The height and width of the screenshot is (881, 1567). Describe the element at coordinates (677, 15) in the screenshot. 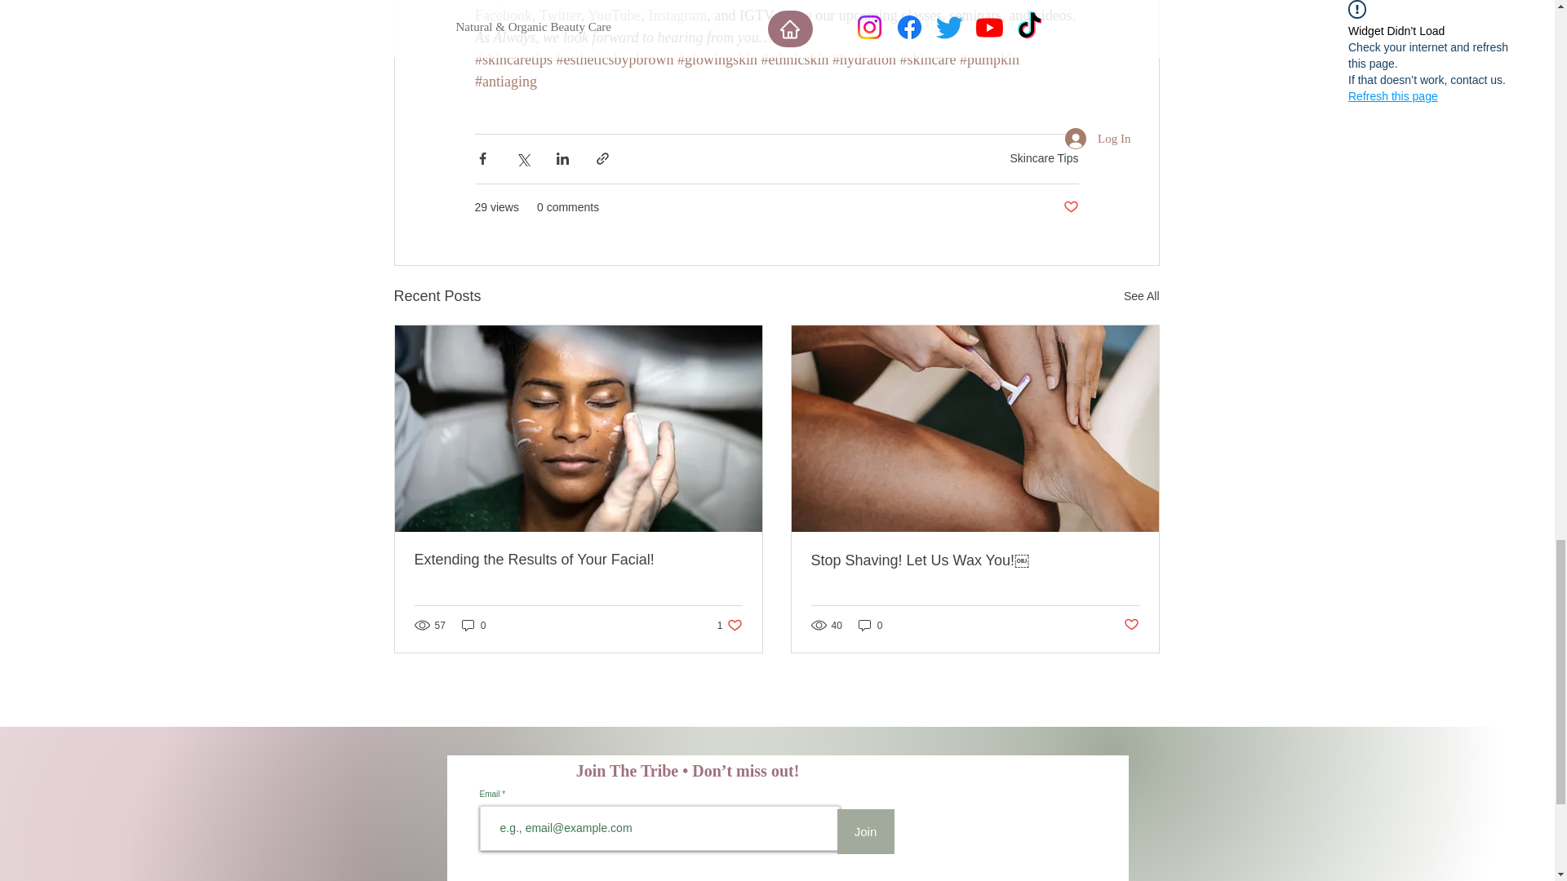

I see `Instagram` at that location.